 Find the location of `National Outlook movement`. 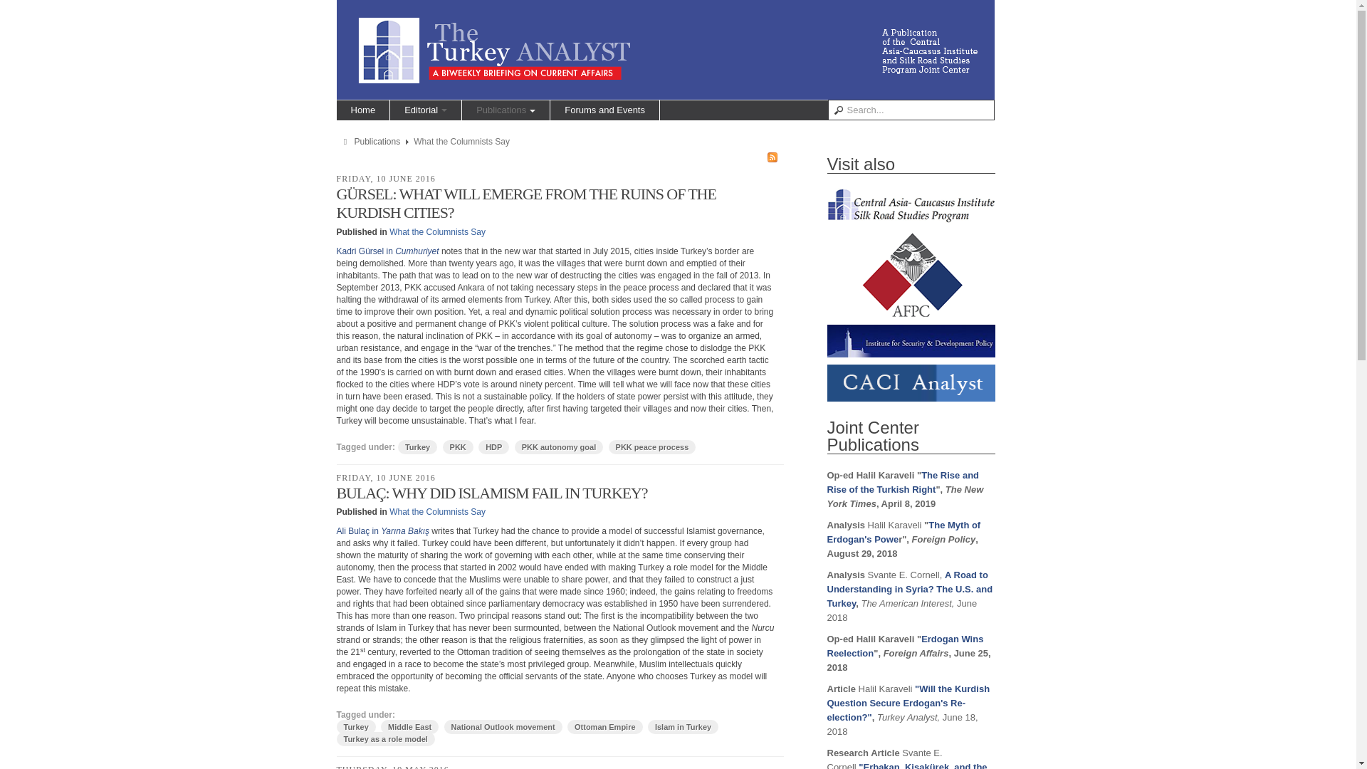

National Outlook movement is located at coordinates (503, 726).